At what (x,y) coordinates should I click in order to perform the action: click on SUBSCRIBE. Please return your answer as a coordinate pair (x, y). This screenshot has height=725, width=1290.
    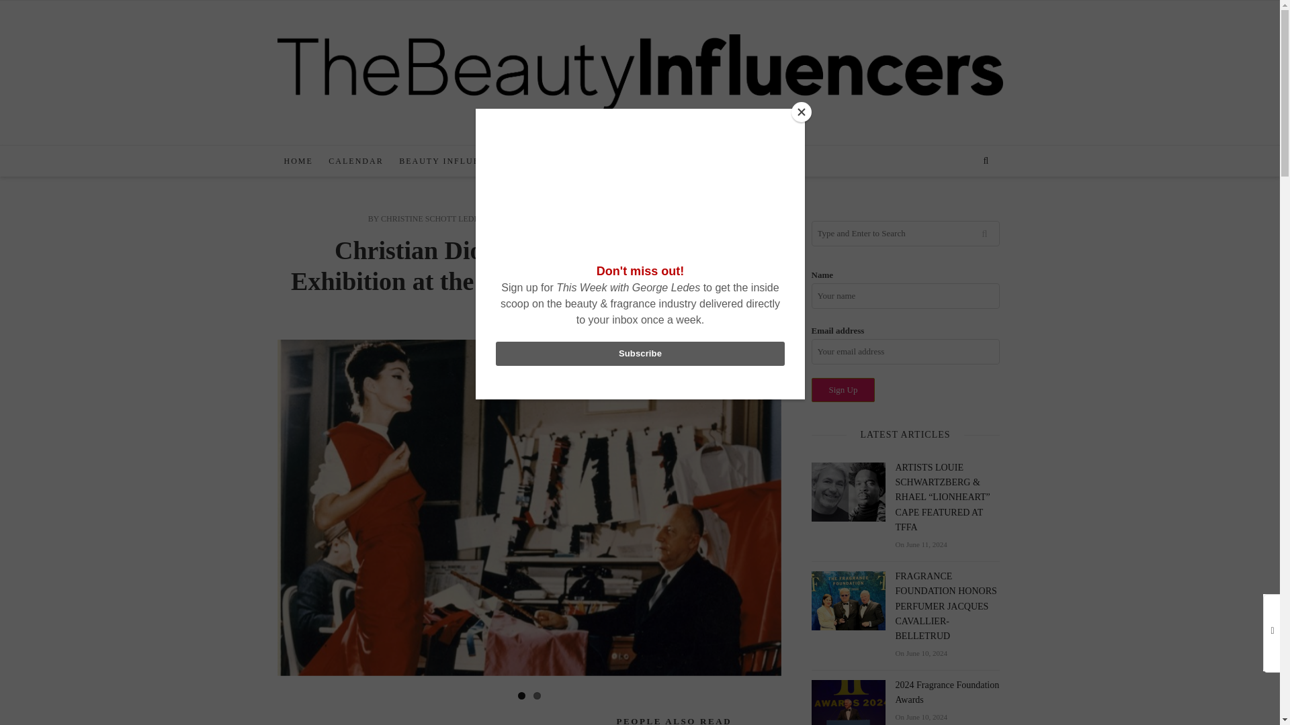
    Looking at the image, I should click on (621, 161).